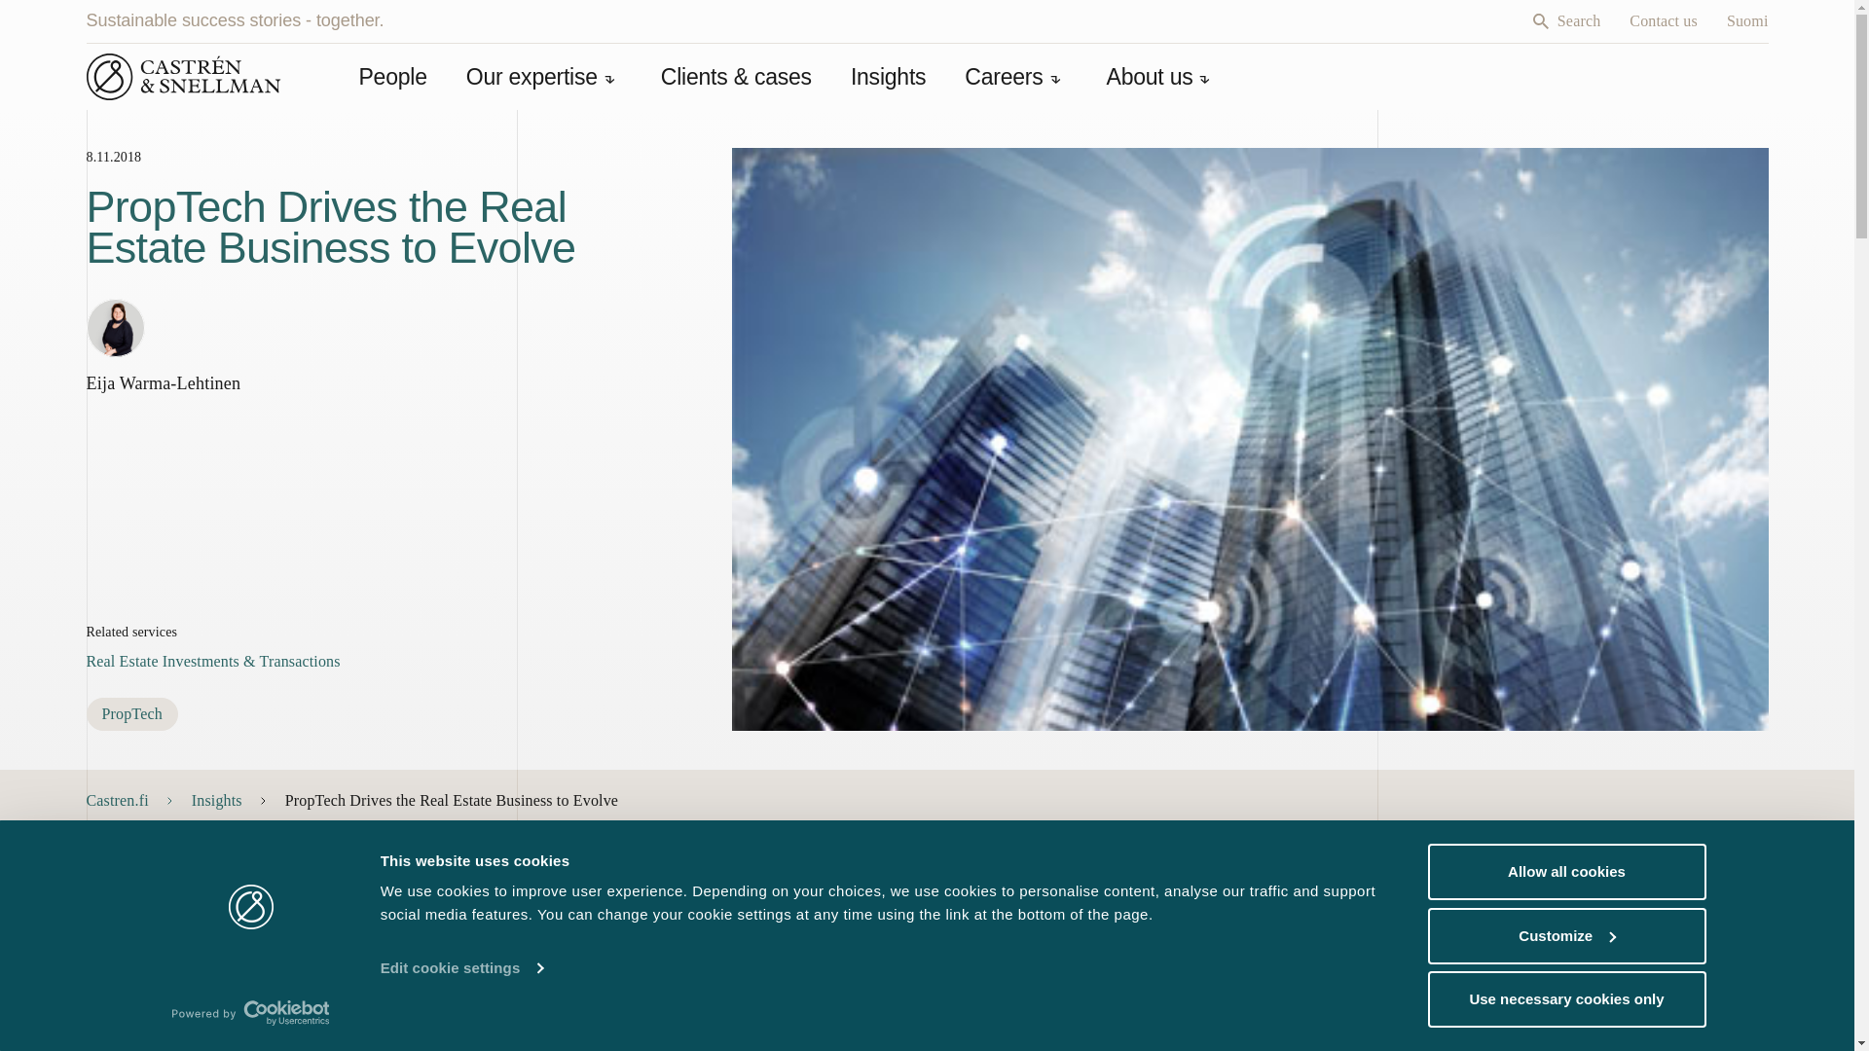  Describe the element at coordinates (1565, 998) in the screenshot. I see `Use necessary cookies only` at that location.